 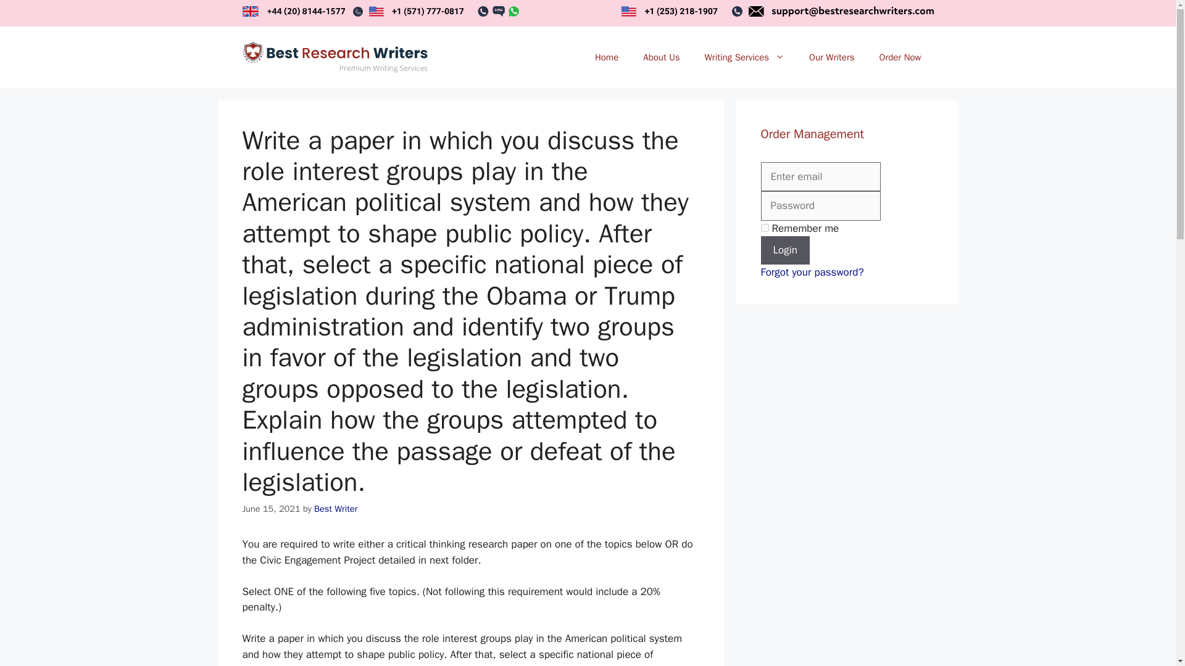 I want to click on Writing Services, so click(x=744, y=57).